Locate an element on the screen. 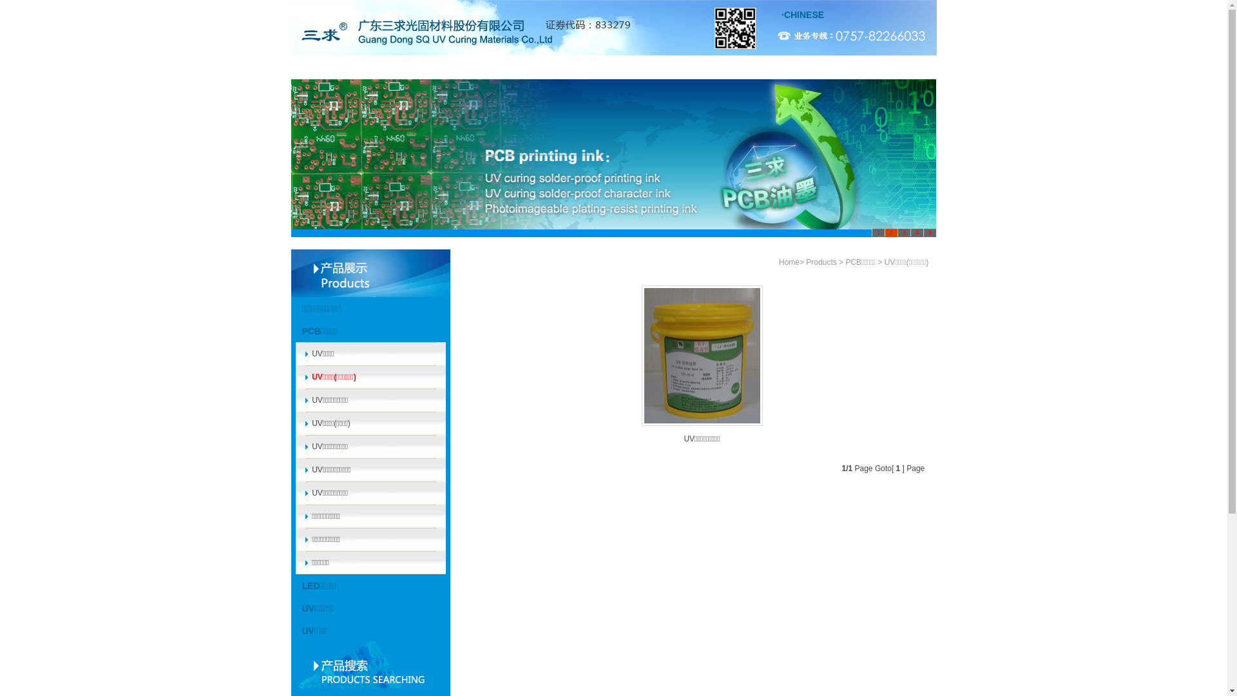  Product show is located at coordinates (542, 67).